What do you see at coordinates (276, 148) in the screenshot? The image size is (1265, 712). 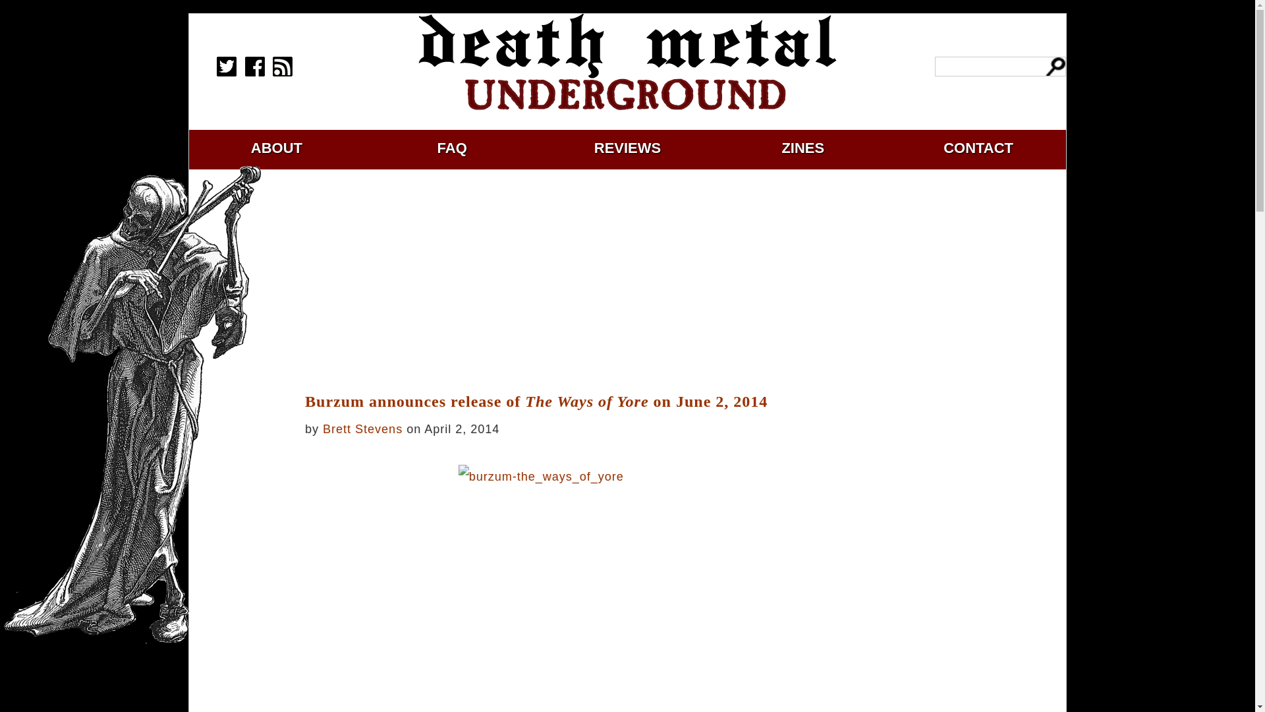 I see `ABOUT` at bounding box center [276, 148].